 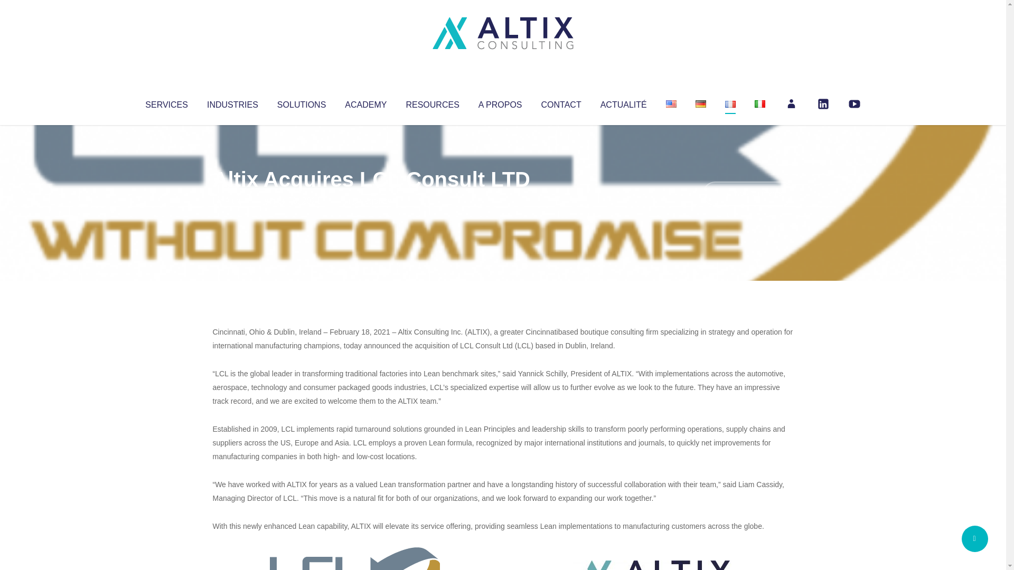 I want to click on A PROPOS, so click(x=500, y=102).